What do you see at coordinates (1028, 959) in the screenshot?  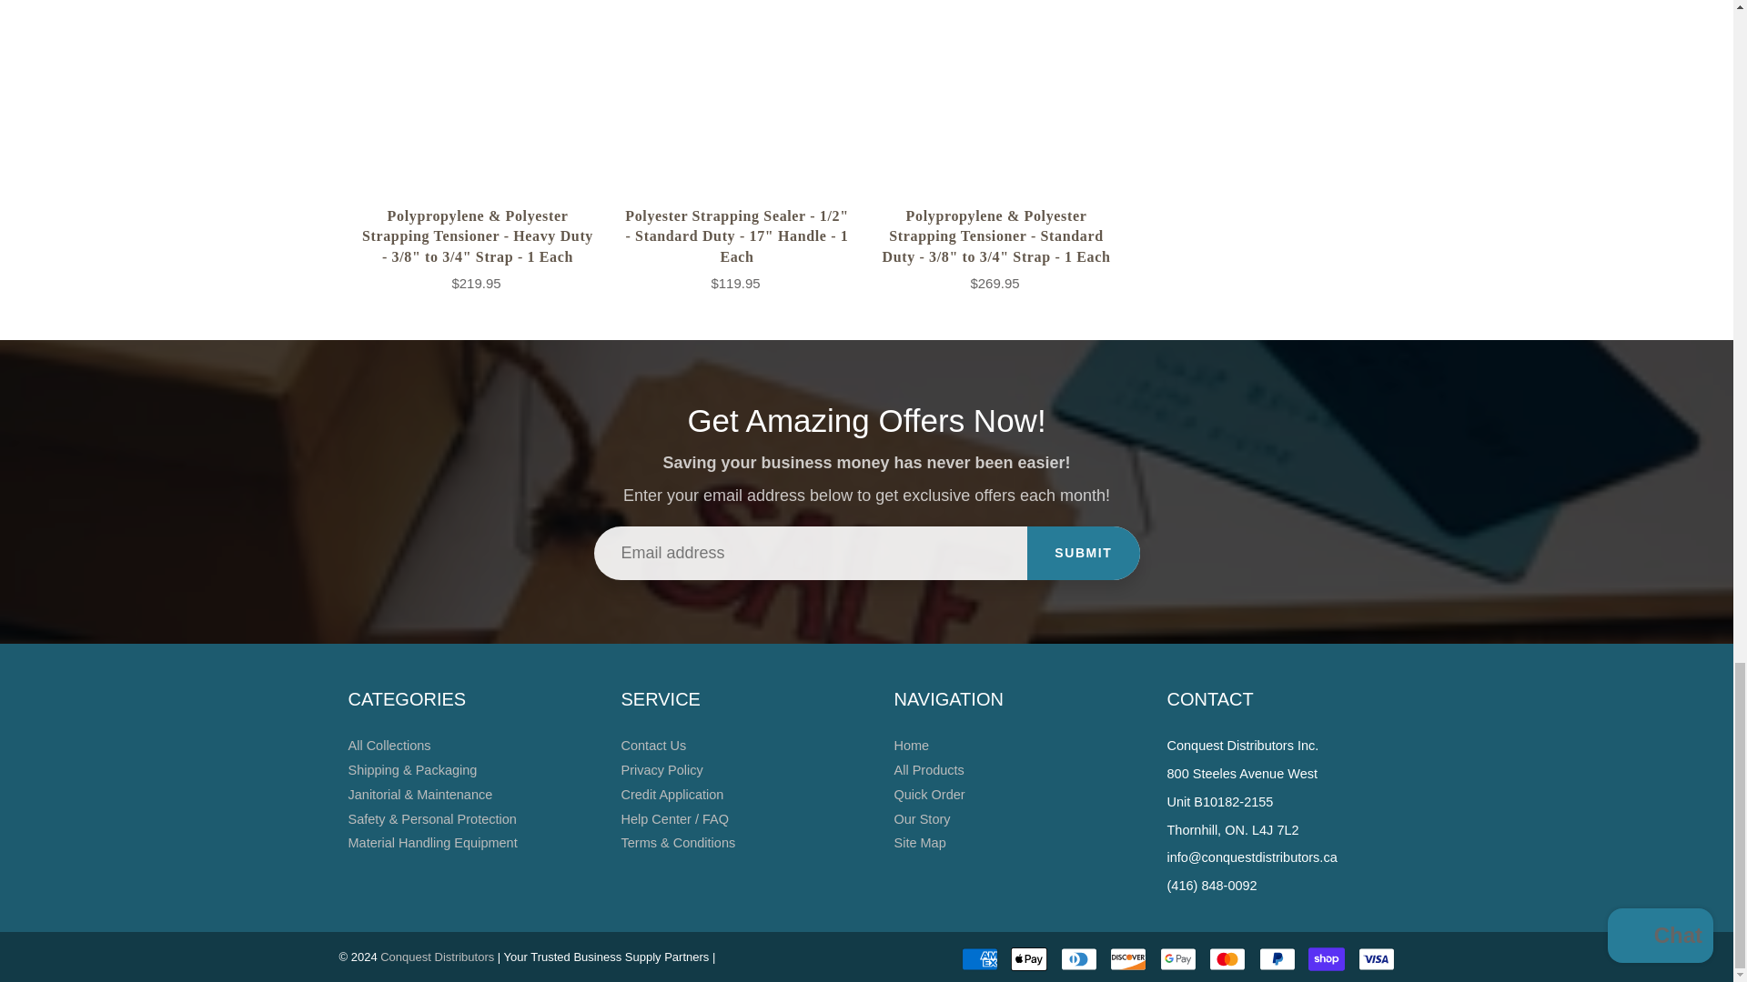 I see `Apple Pay` at bounding box center [1028, 959].